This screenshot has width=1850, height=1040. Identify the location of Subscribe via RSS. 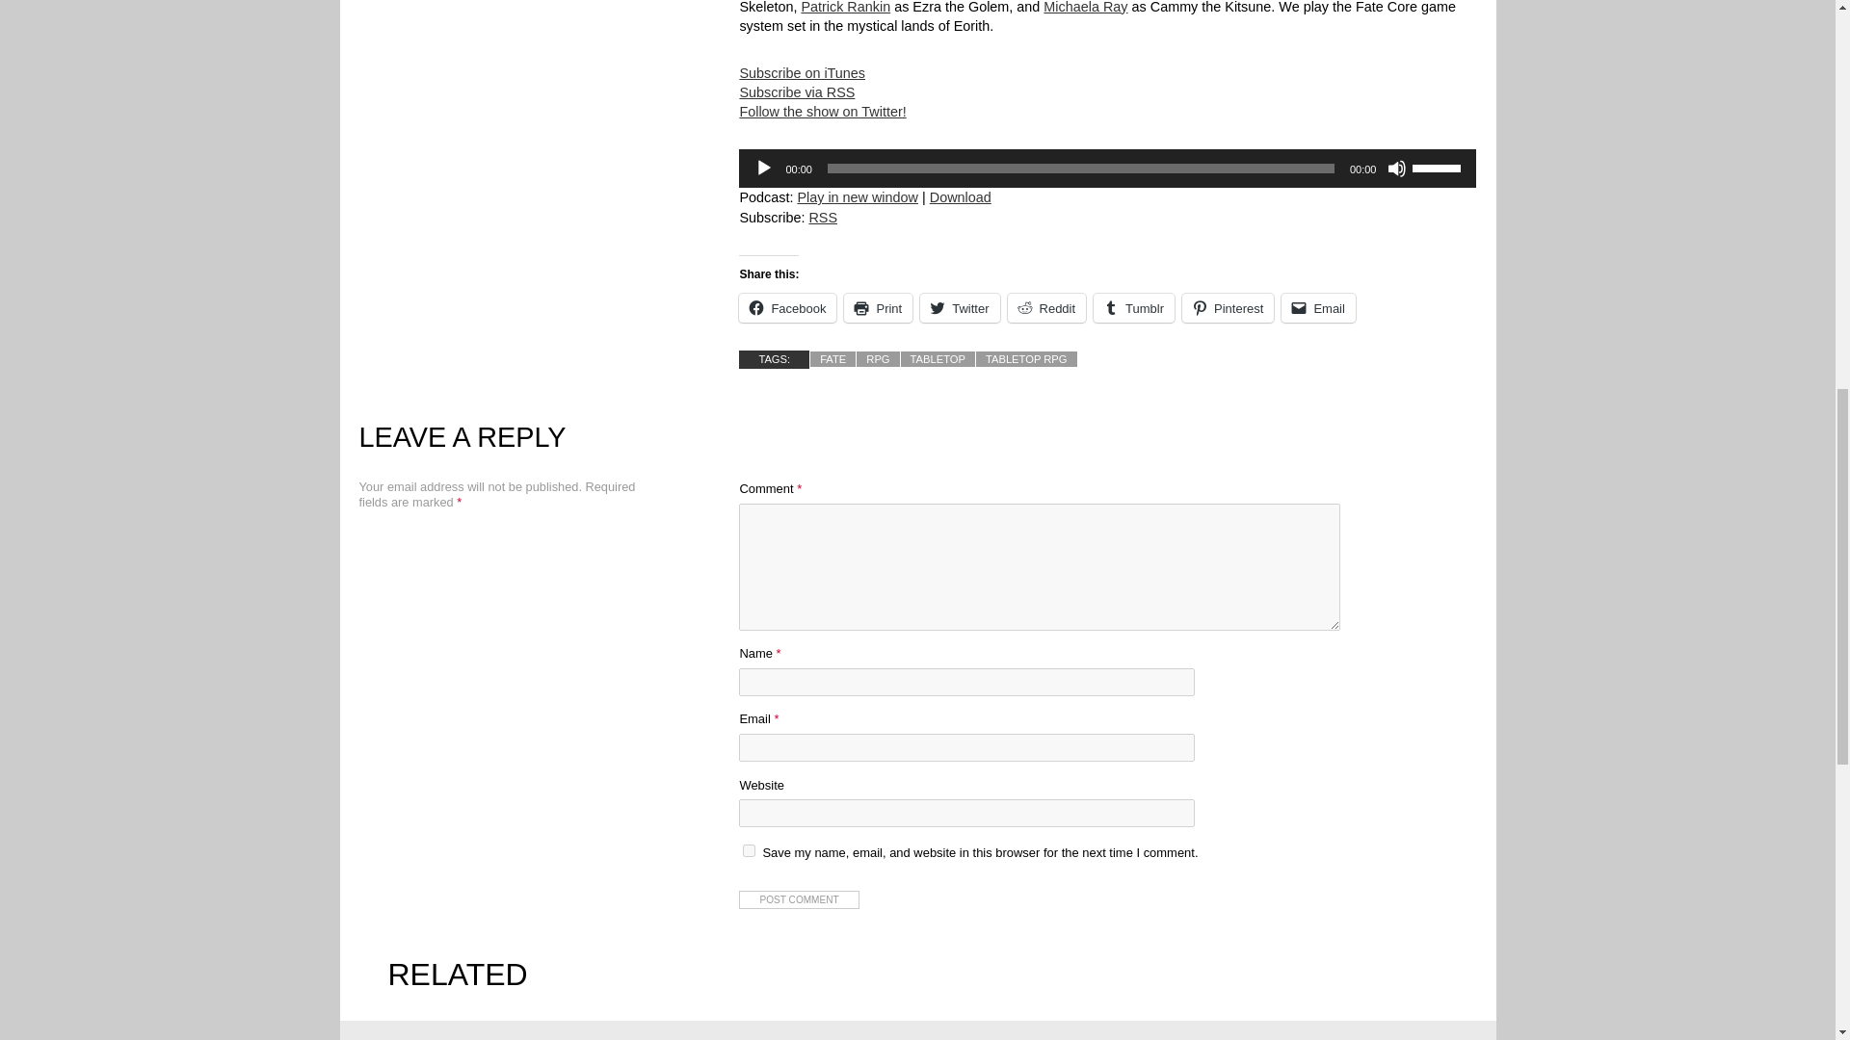
(823, 218).